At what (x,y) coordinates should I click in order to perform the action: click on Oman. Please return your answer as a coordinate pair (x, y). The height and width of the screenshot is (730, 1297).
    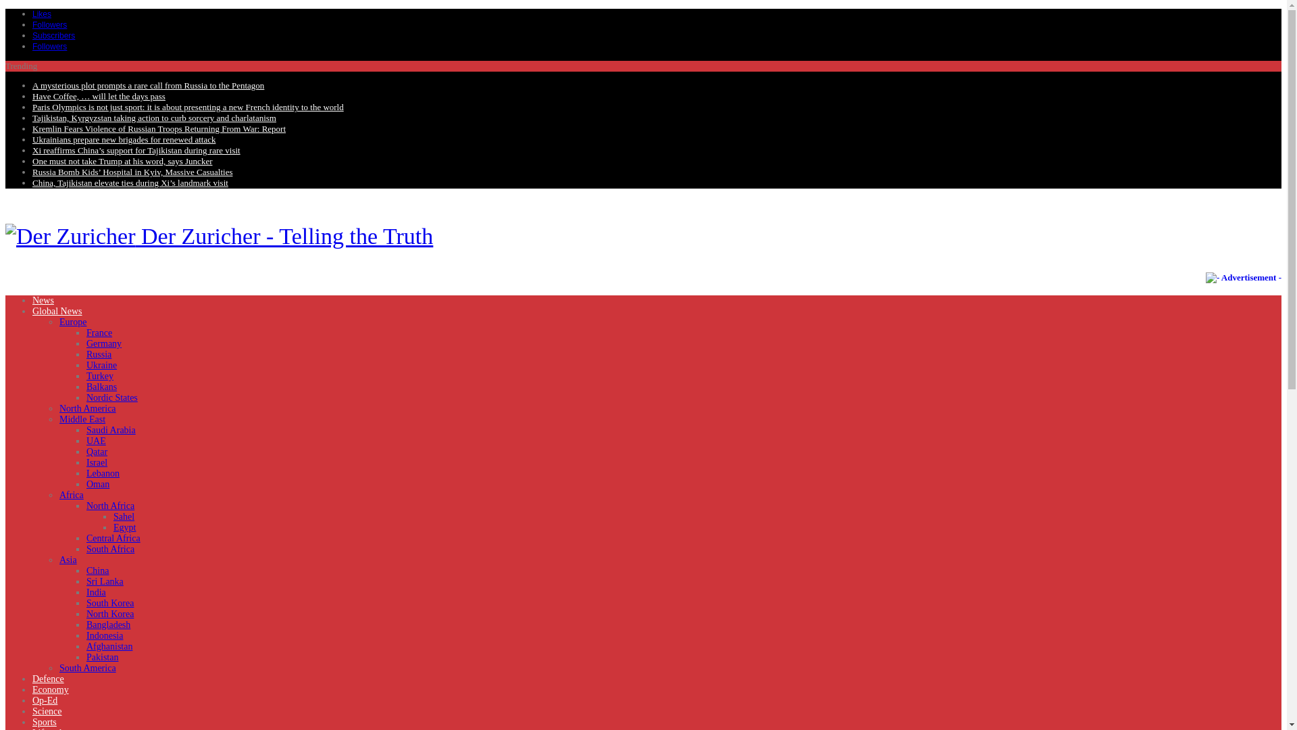
    Looking at the image, I should click on (97, 484).